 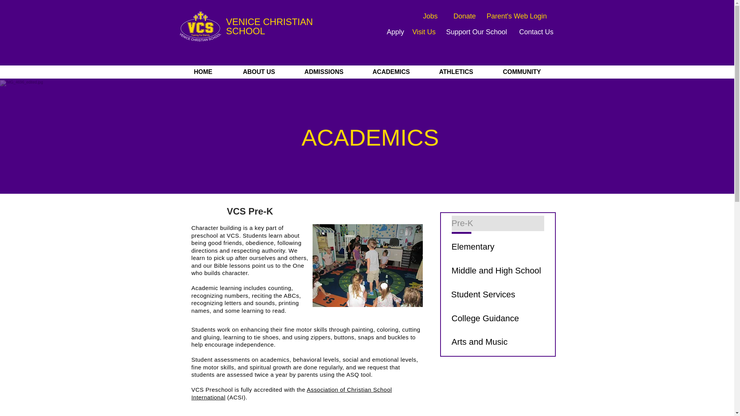 I want to click on HOME, so click(x=203, y=72).